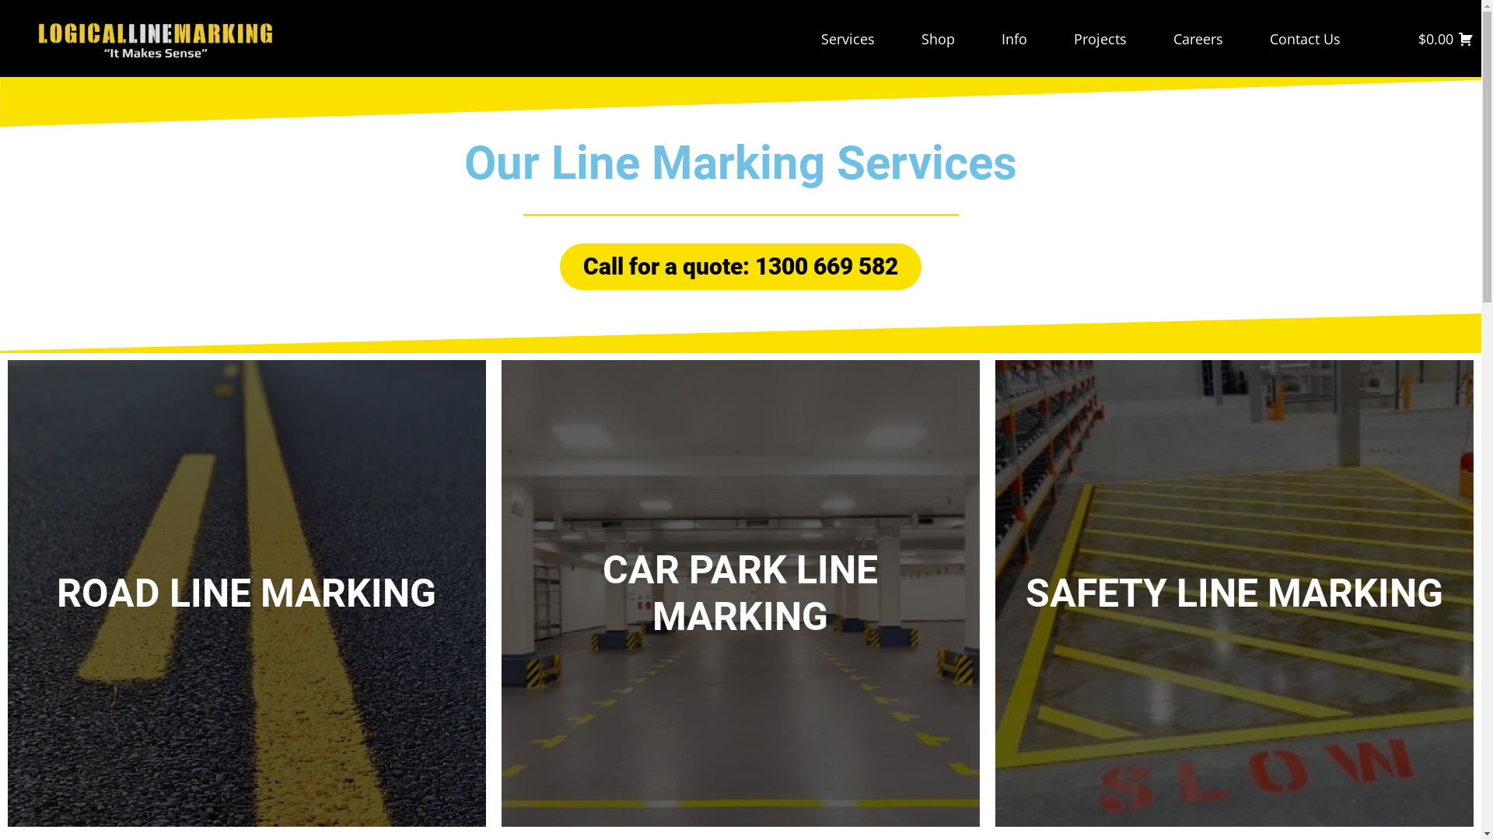  I want to click on Careers, so click(1198, 39).